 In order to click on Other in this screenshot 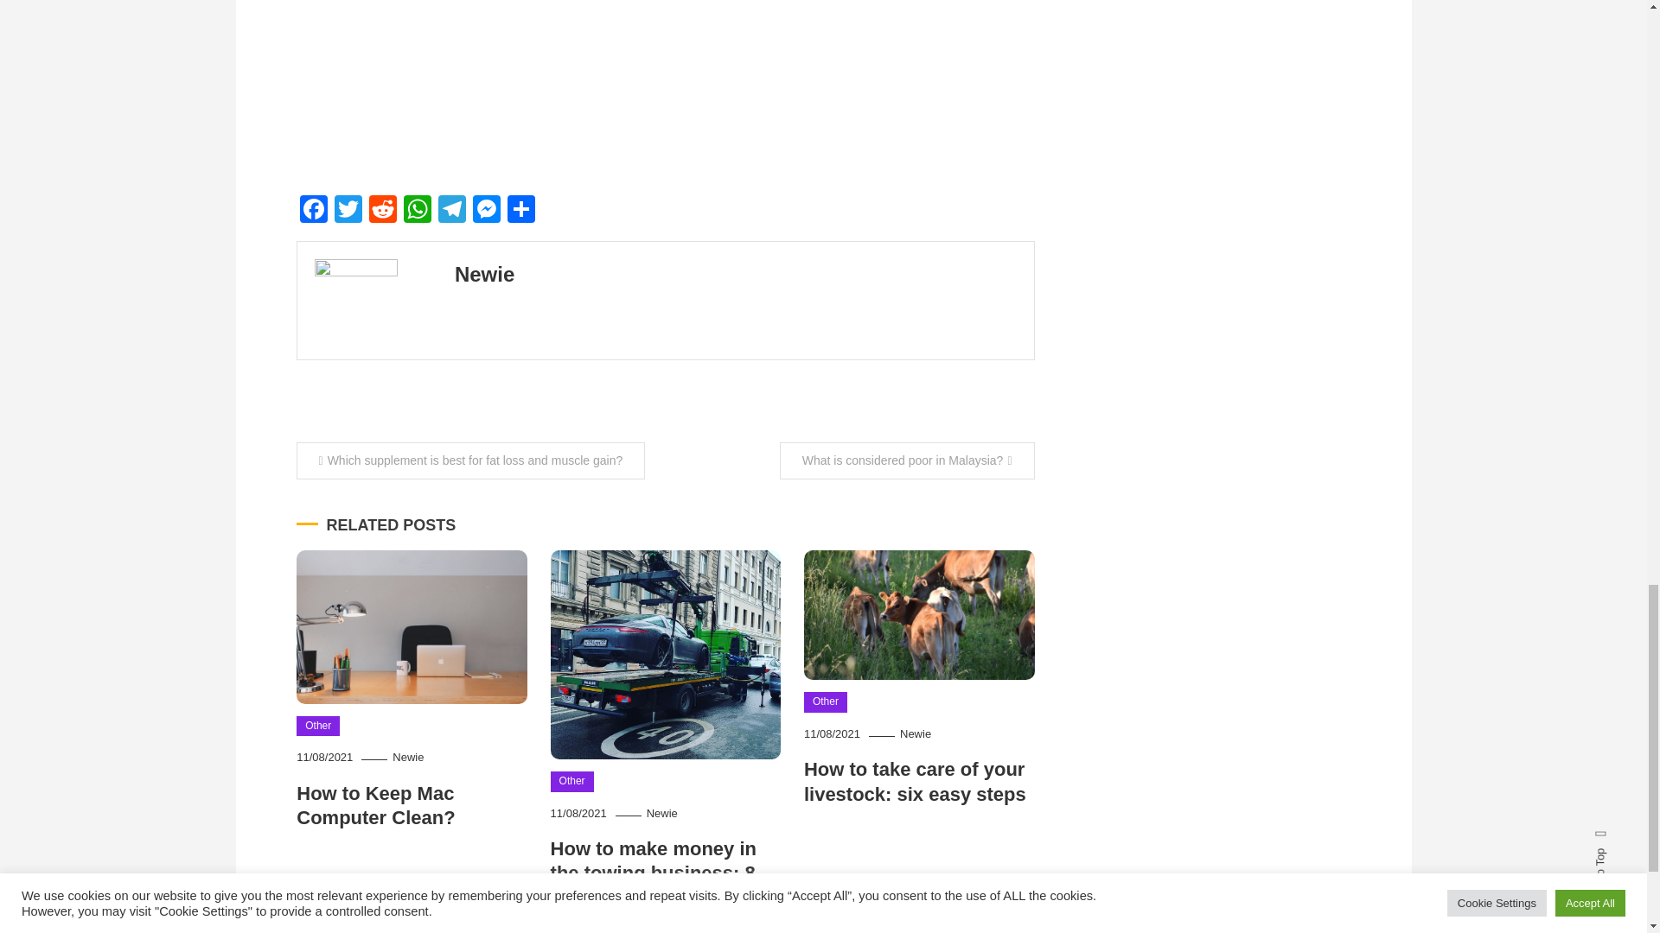, I will do `click(572, 781)`.